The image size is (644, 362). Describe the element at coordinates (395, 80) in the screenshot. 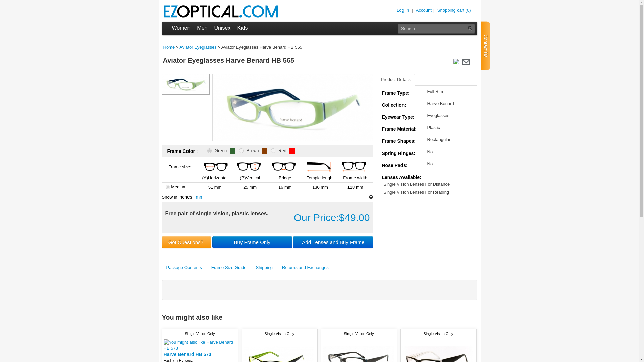

I see `Product Details` at that location.